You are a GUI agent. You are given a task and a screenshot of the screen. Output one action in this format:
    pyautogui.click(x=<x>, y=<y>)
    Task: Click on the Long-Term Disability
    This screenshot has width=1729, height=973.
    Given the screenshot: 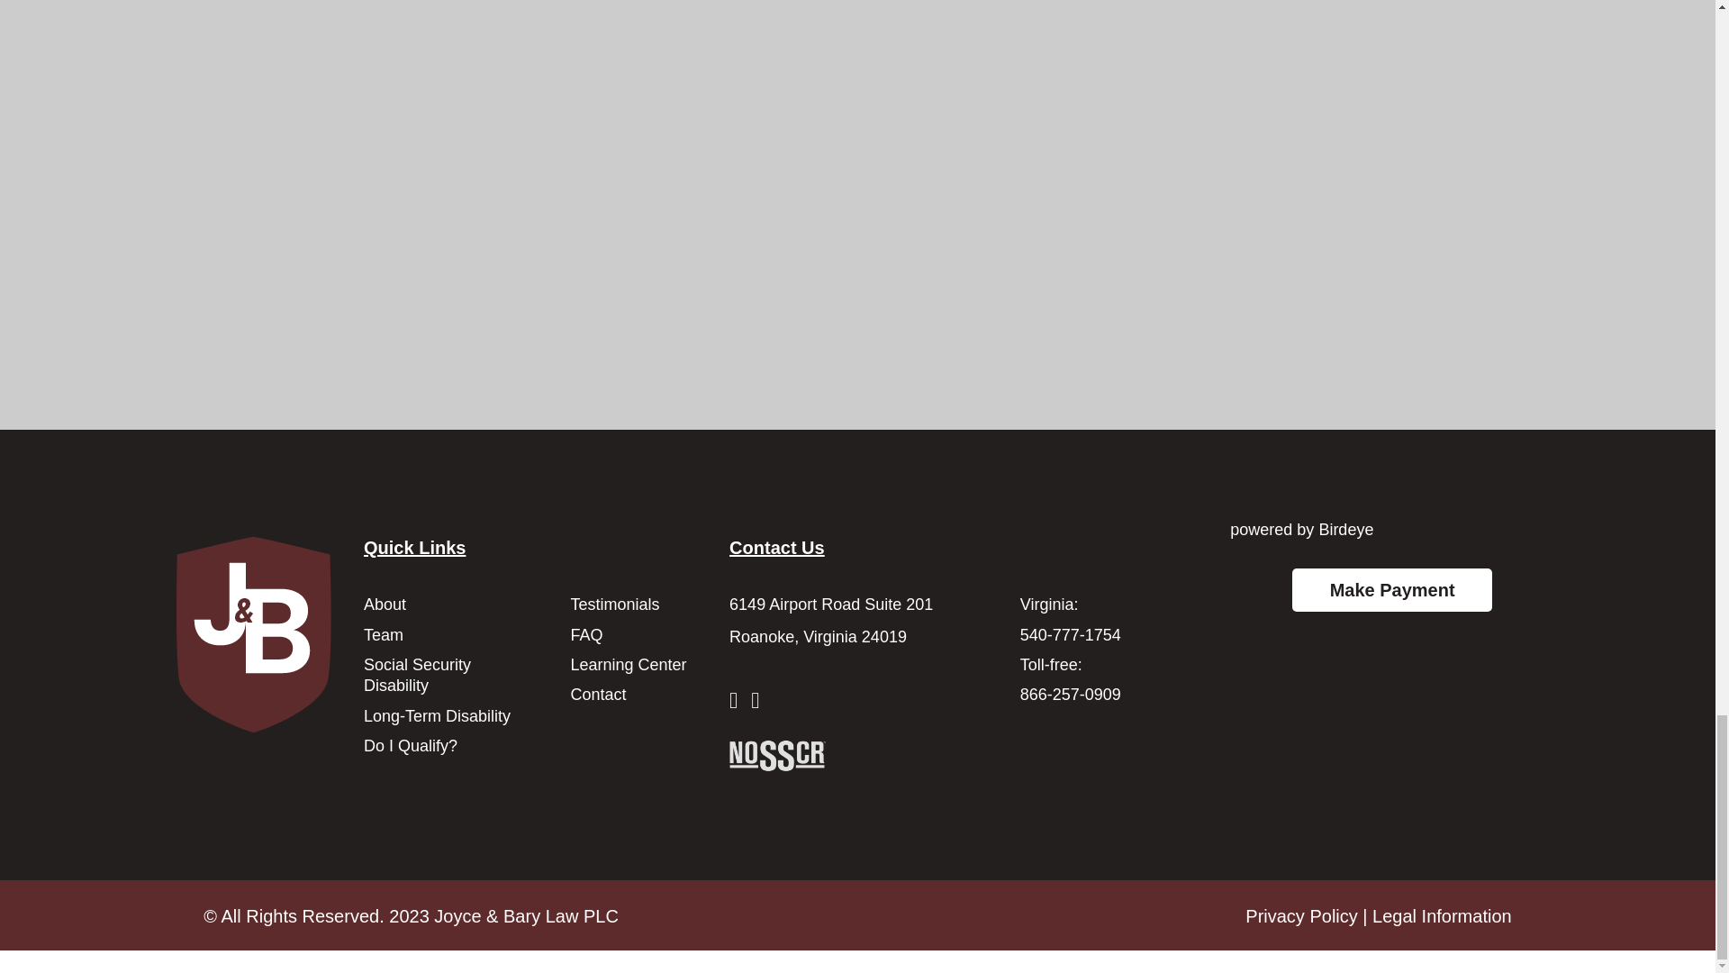 What is the action you would take?
    pyautogui.click(x=436, y=715)
    